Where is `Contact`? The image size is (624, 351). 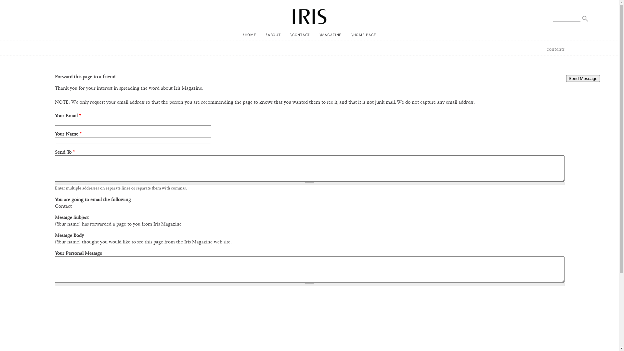
Contact is located at coordinates (63, 206).